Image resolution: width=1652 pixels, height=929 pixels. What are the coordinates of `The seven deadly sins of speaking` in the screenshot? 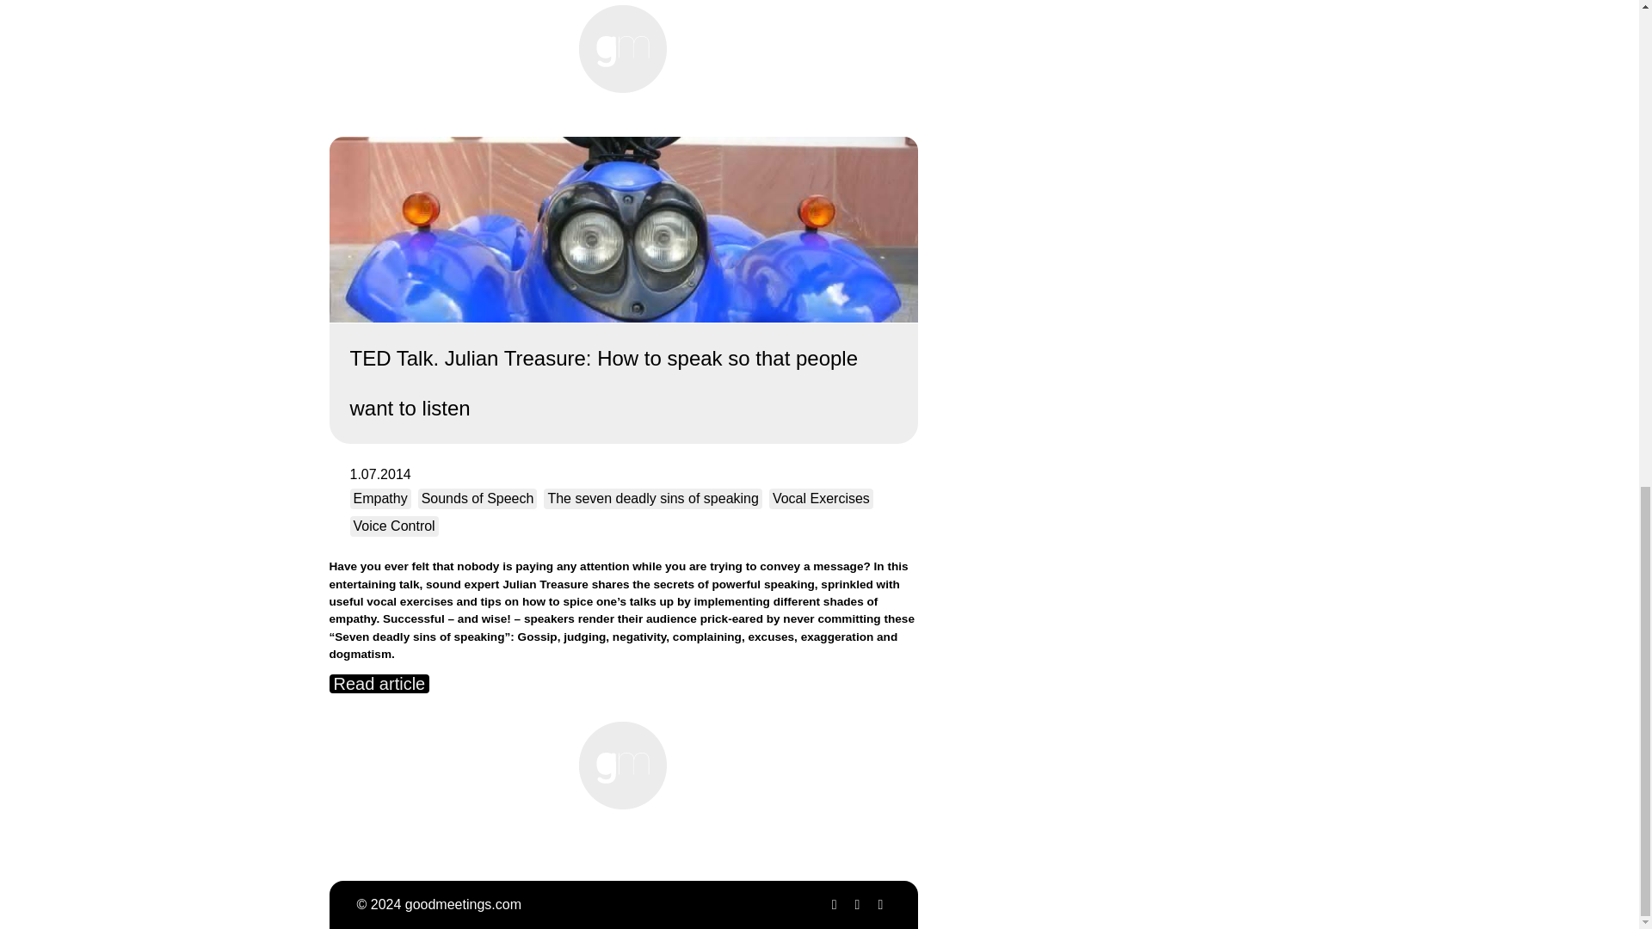 It's located at (652, 499).